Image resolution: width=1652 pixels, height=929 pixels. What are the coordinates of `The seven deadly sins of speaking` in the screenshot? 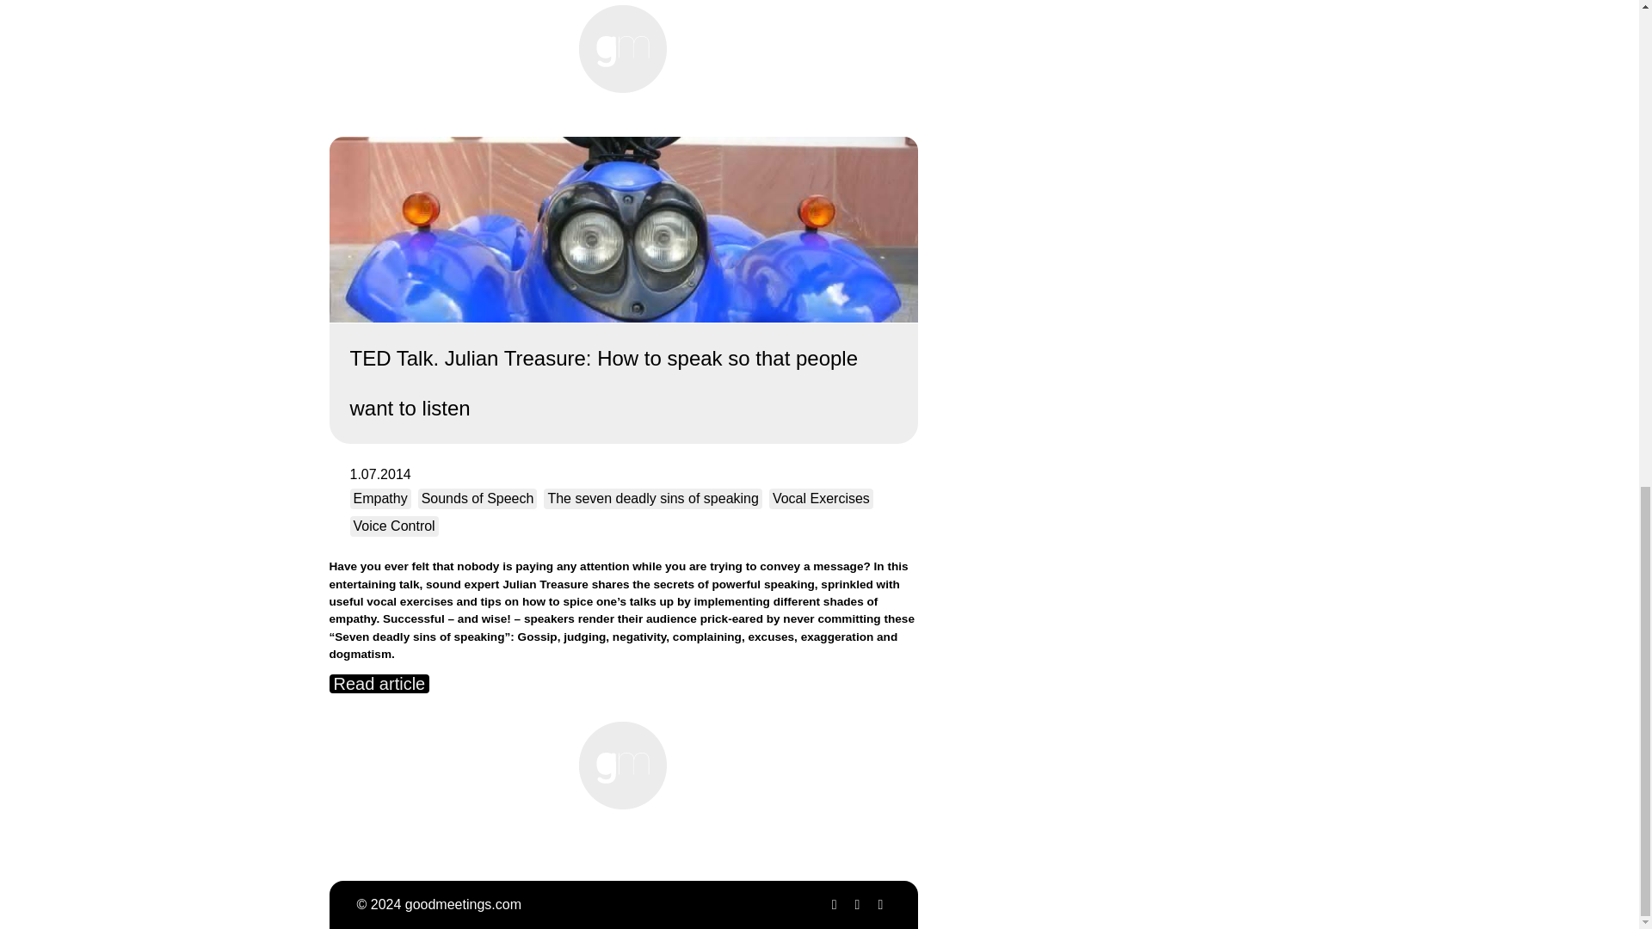 It's located at (652, 499).